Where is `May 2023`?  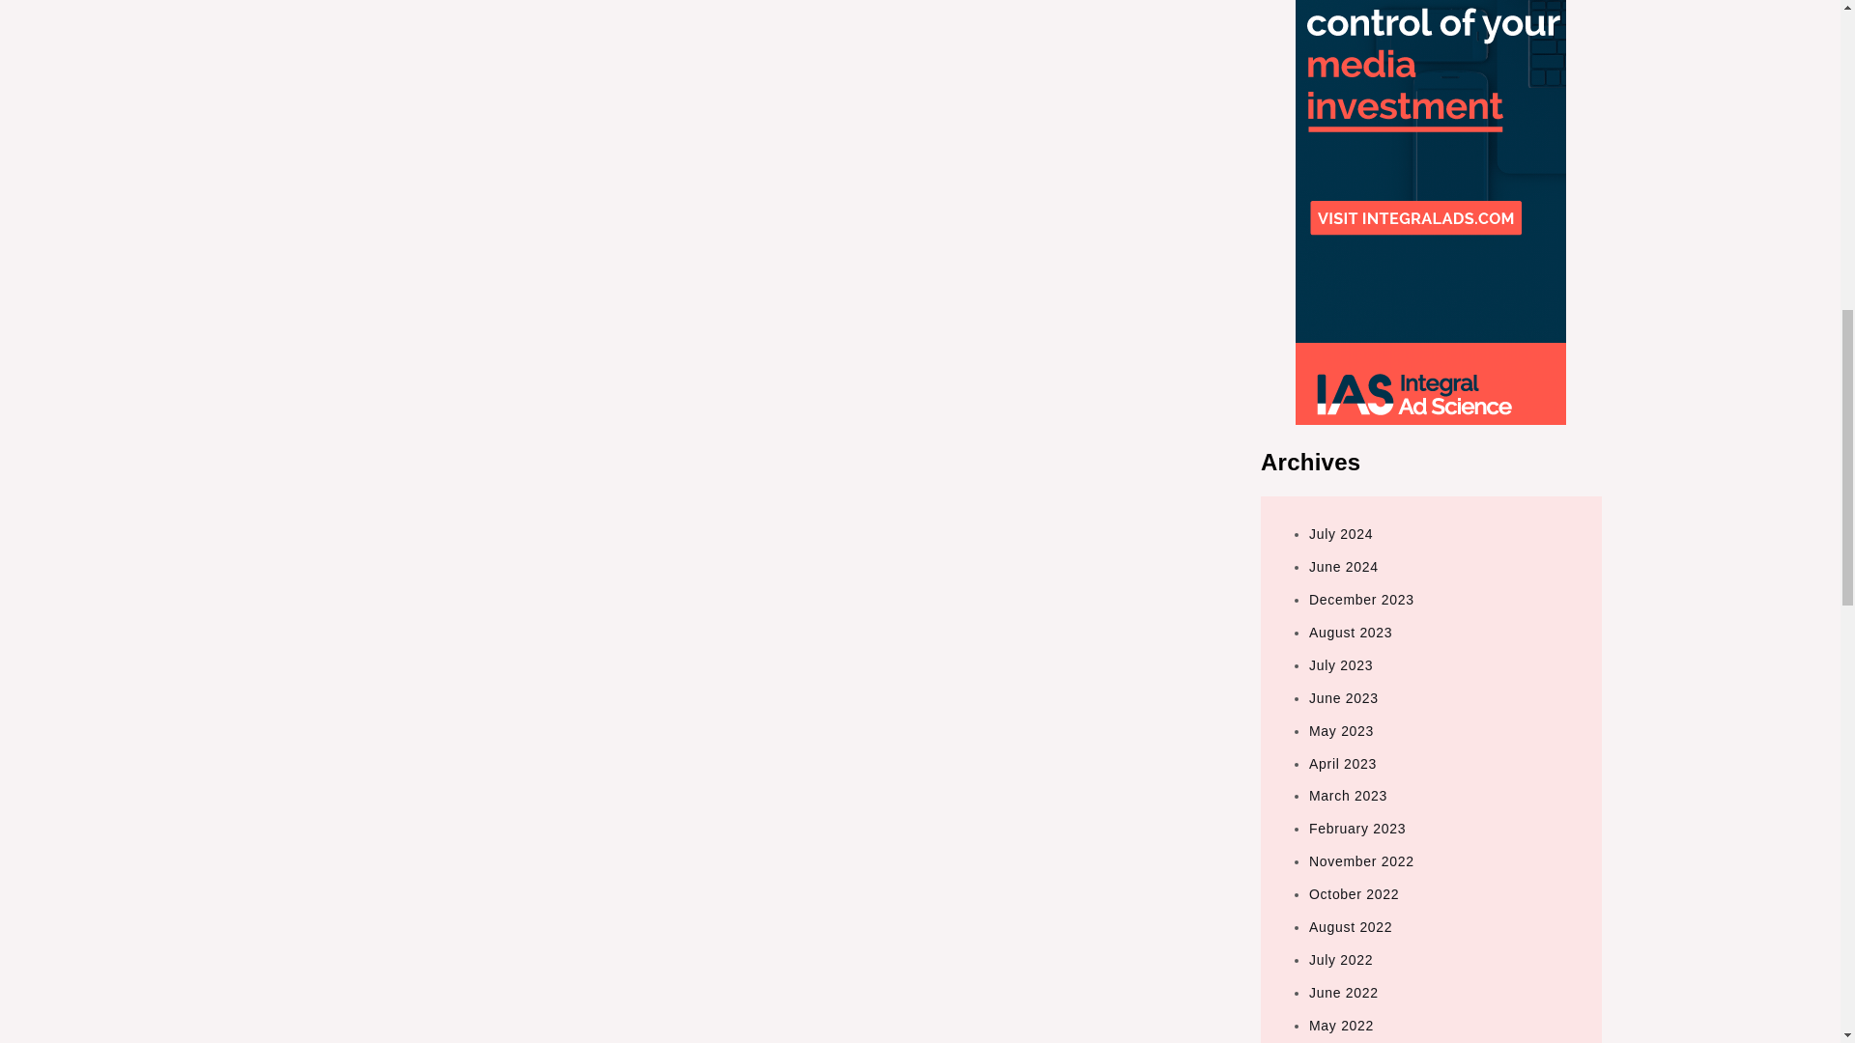 May 2023 is located at coordinates (1341, 730).